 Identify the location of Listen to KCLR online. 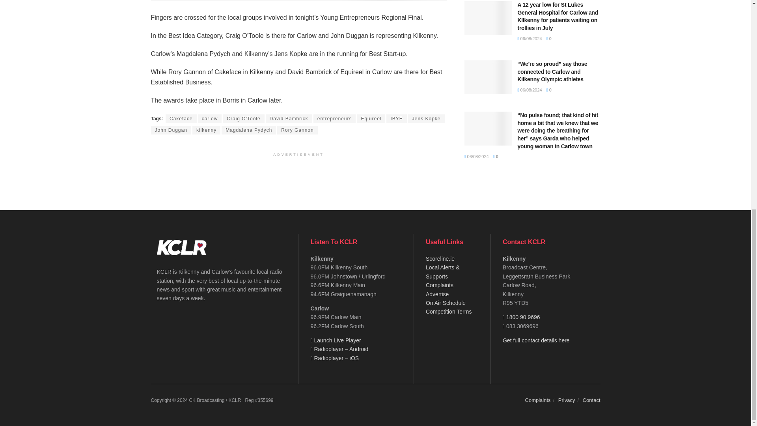
(337, 340).